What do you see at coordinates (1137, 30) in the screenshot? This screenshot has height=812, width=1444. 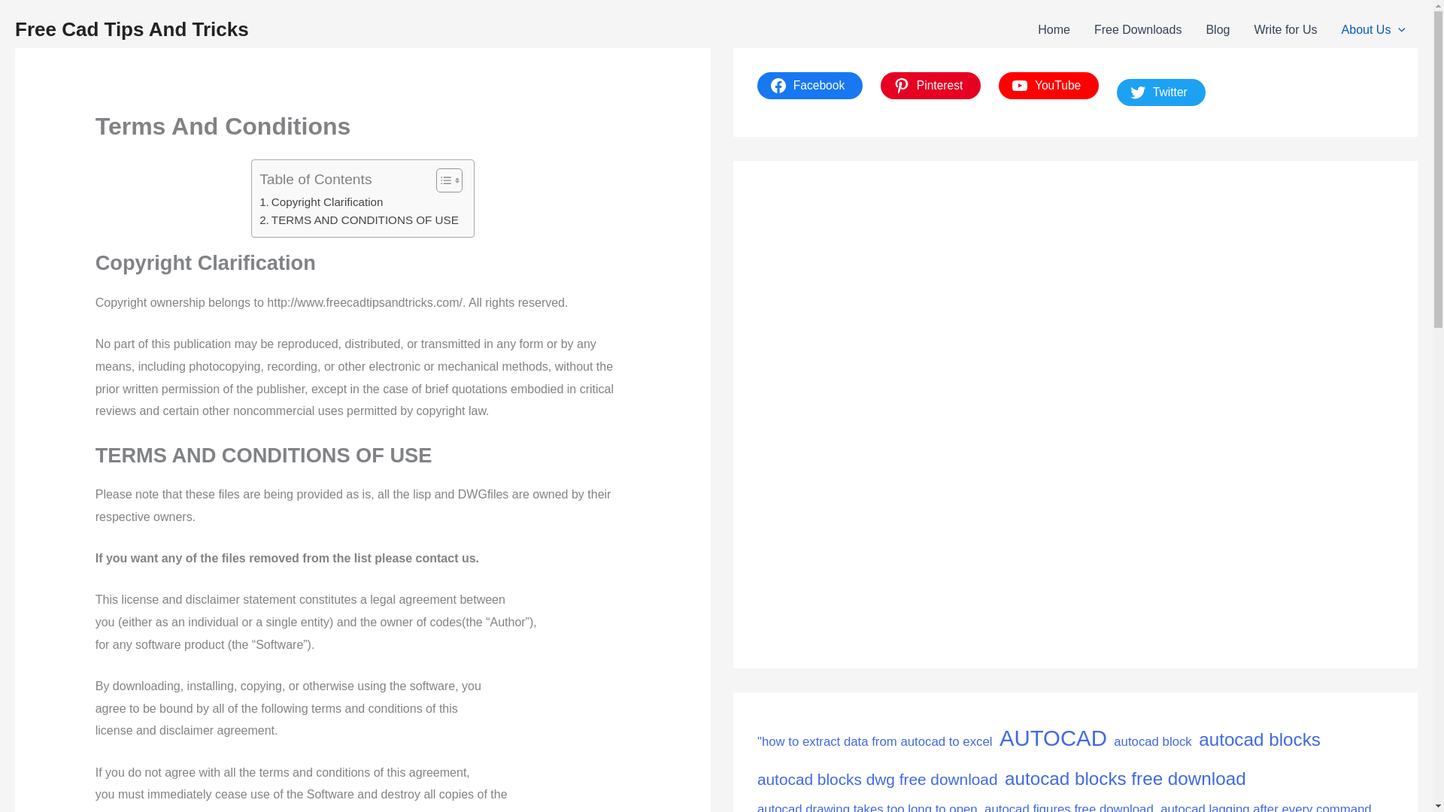 I see `Free Downloads` at bounding box center [1137, 30].